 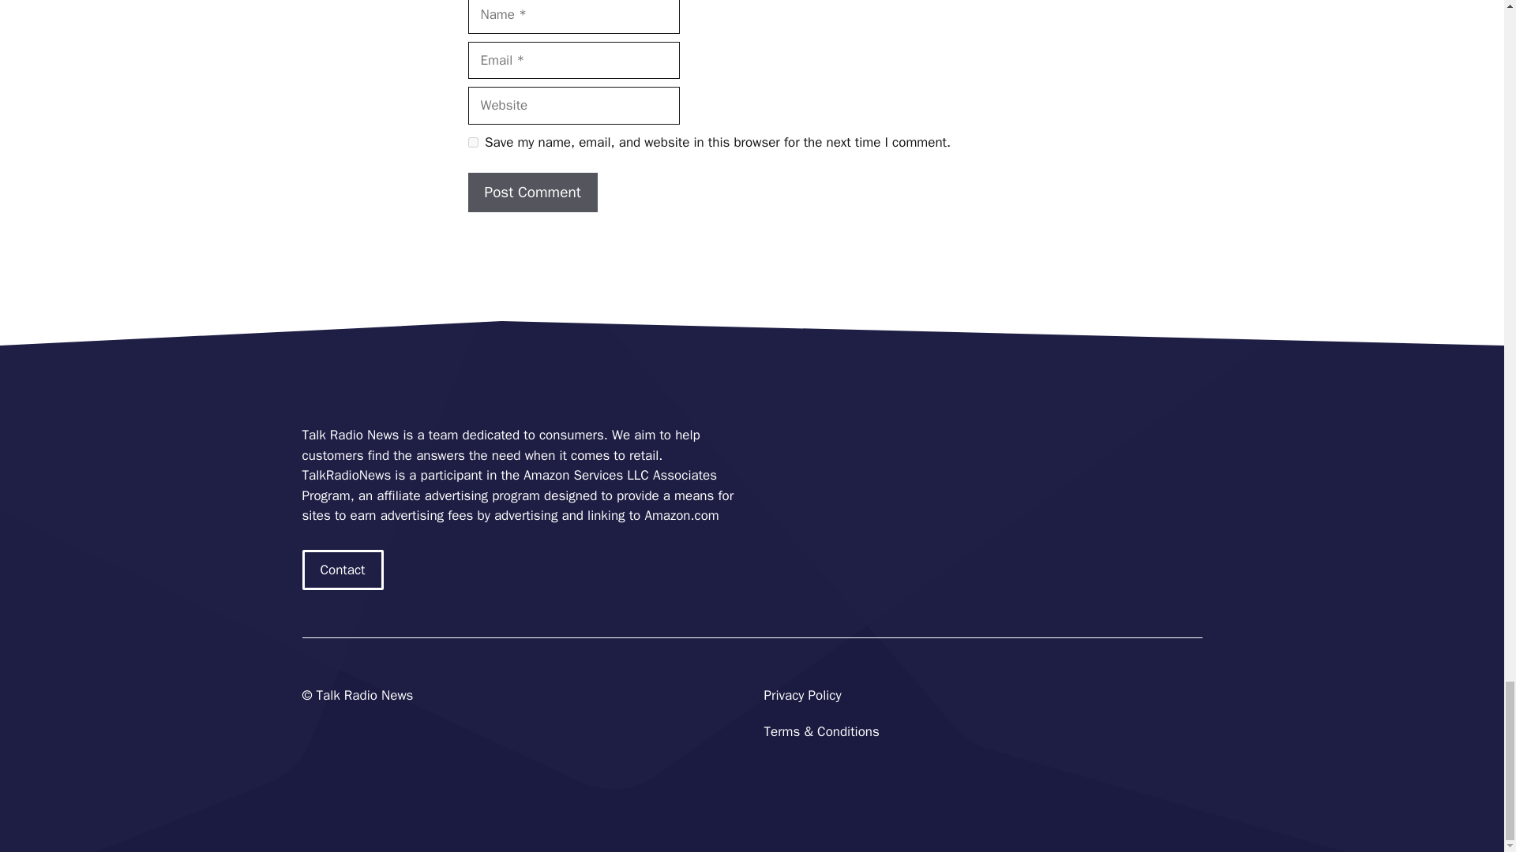 What do you see at coordinates (802, 695) in the screenshot?
I see `Privacy Policy` at bounding box center [802, 695].